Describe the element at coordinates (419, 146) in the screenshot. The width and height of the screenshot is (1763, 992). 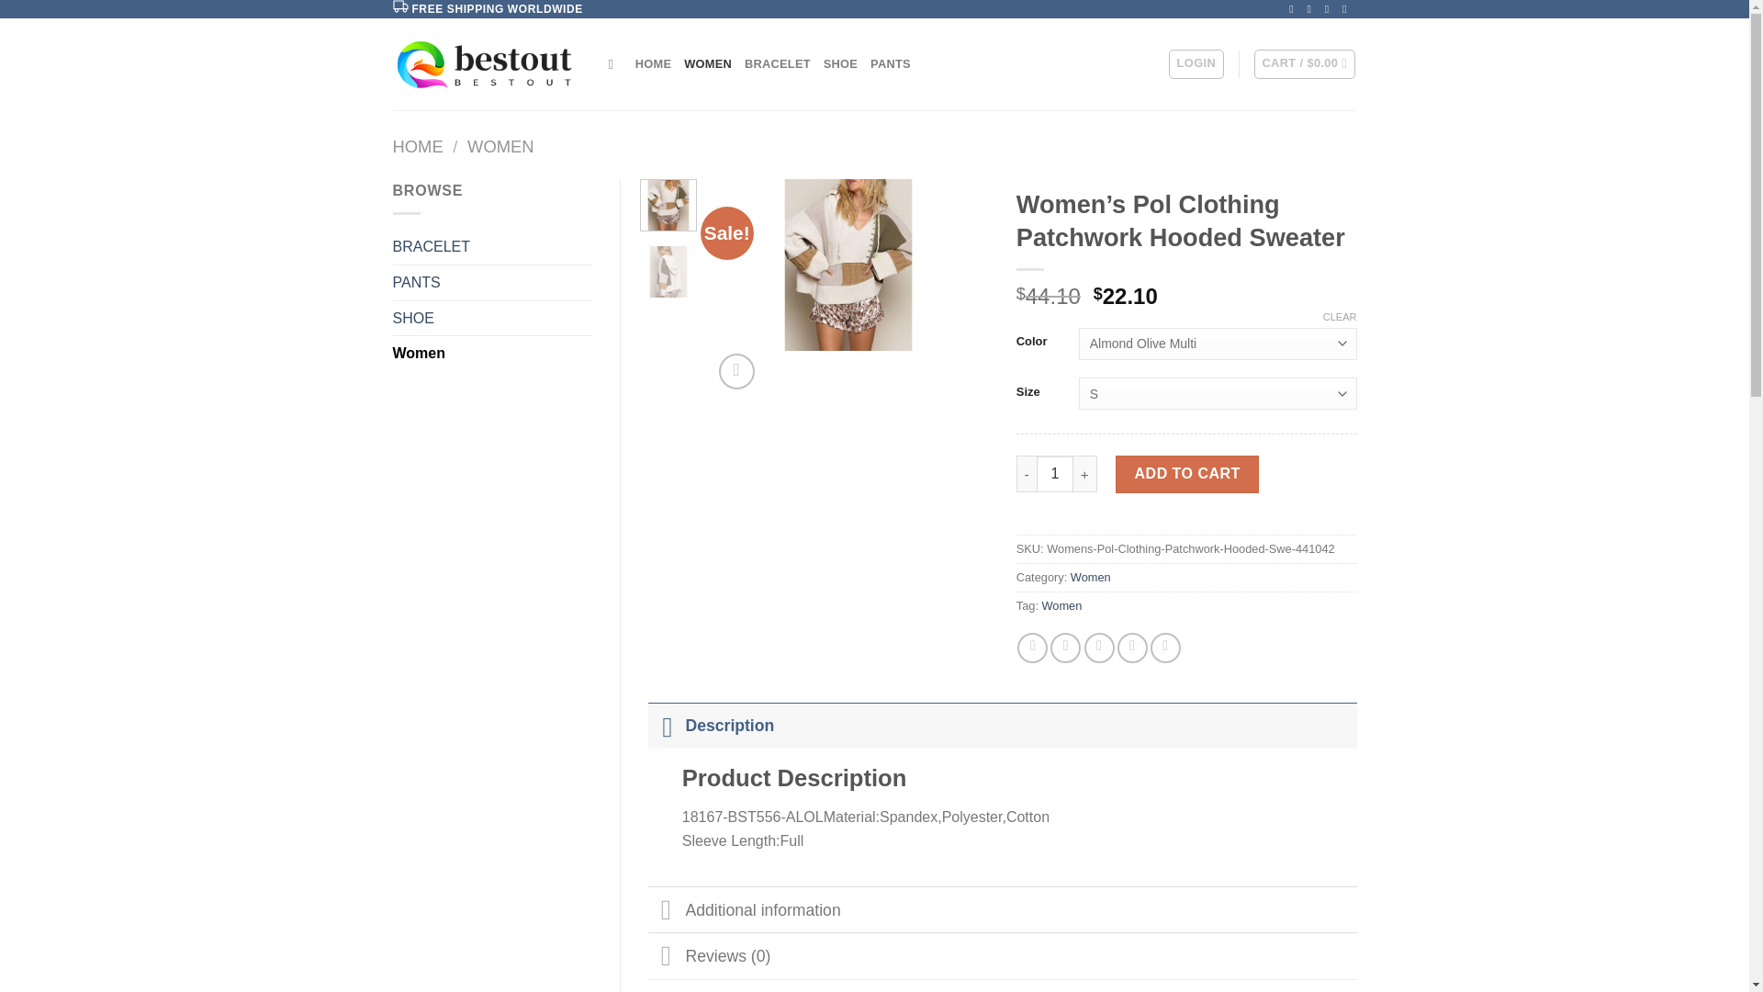
I see `HOME` at that location.